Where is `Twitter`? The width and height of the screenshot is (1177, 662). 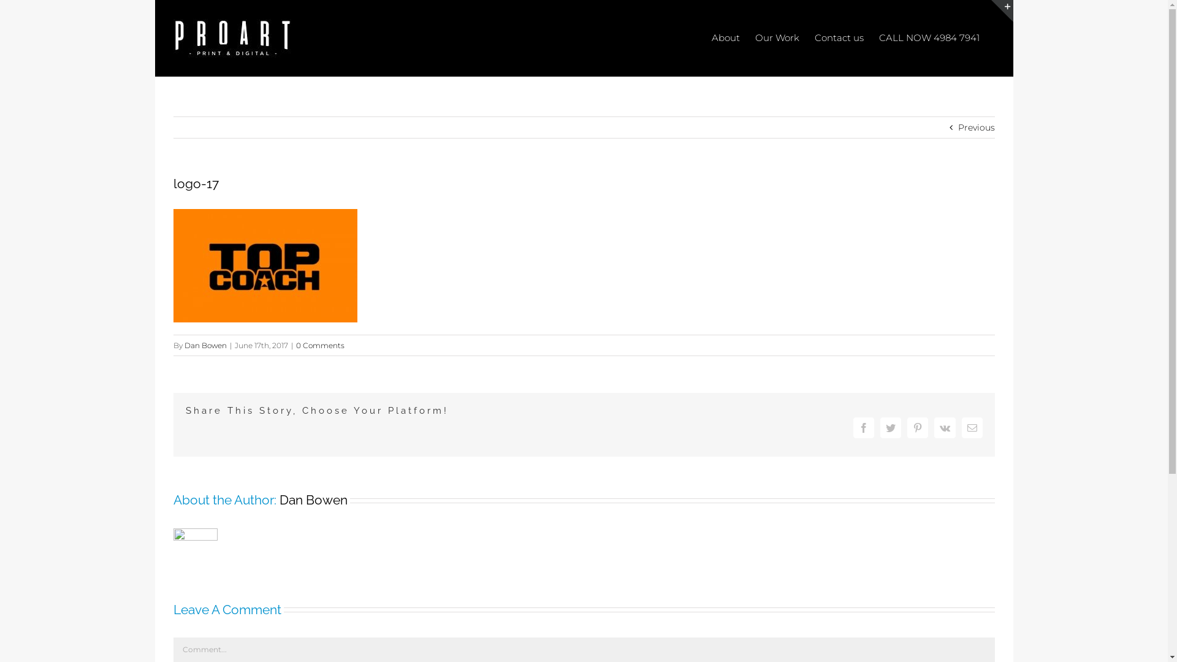
Twitter is located at coordinates (891, 428).